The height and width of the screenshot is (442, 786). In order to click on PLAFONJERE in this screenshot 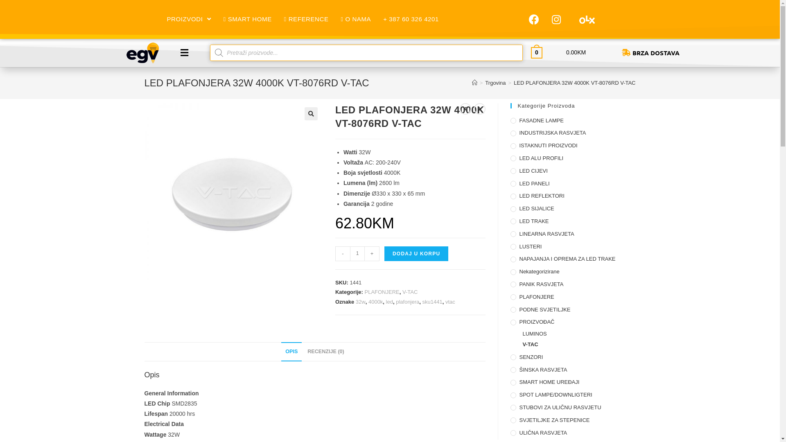, I will do `click(382, 292)`.